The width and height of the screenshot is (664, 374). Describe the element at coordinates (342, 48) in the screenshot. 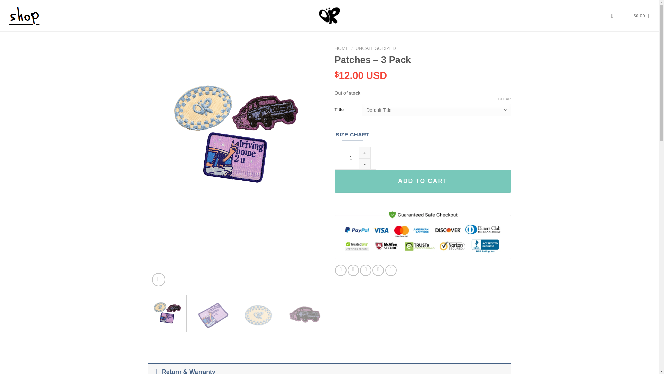

I see `HOME` at that location.